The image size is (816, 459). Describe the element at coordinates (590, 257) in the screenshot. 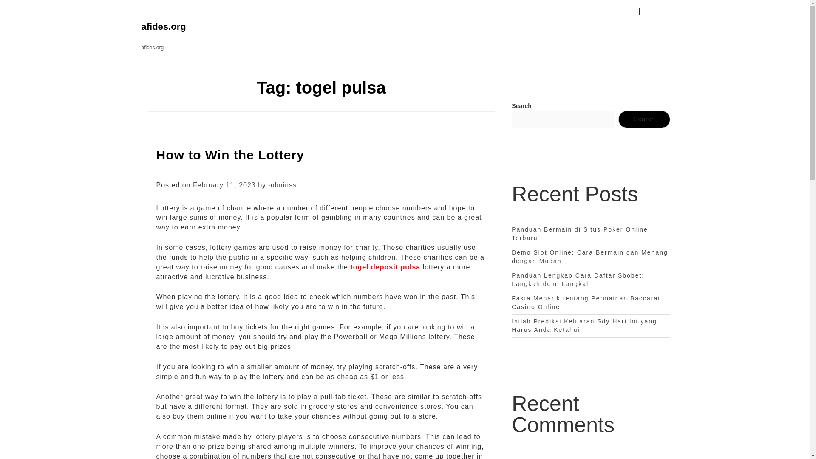

I see `Demo Slot Online: Cara Bermain dan Menang dengan Mudah` at that location.